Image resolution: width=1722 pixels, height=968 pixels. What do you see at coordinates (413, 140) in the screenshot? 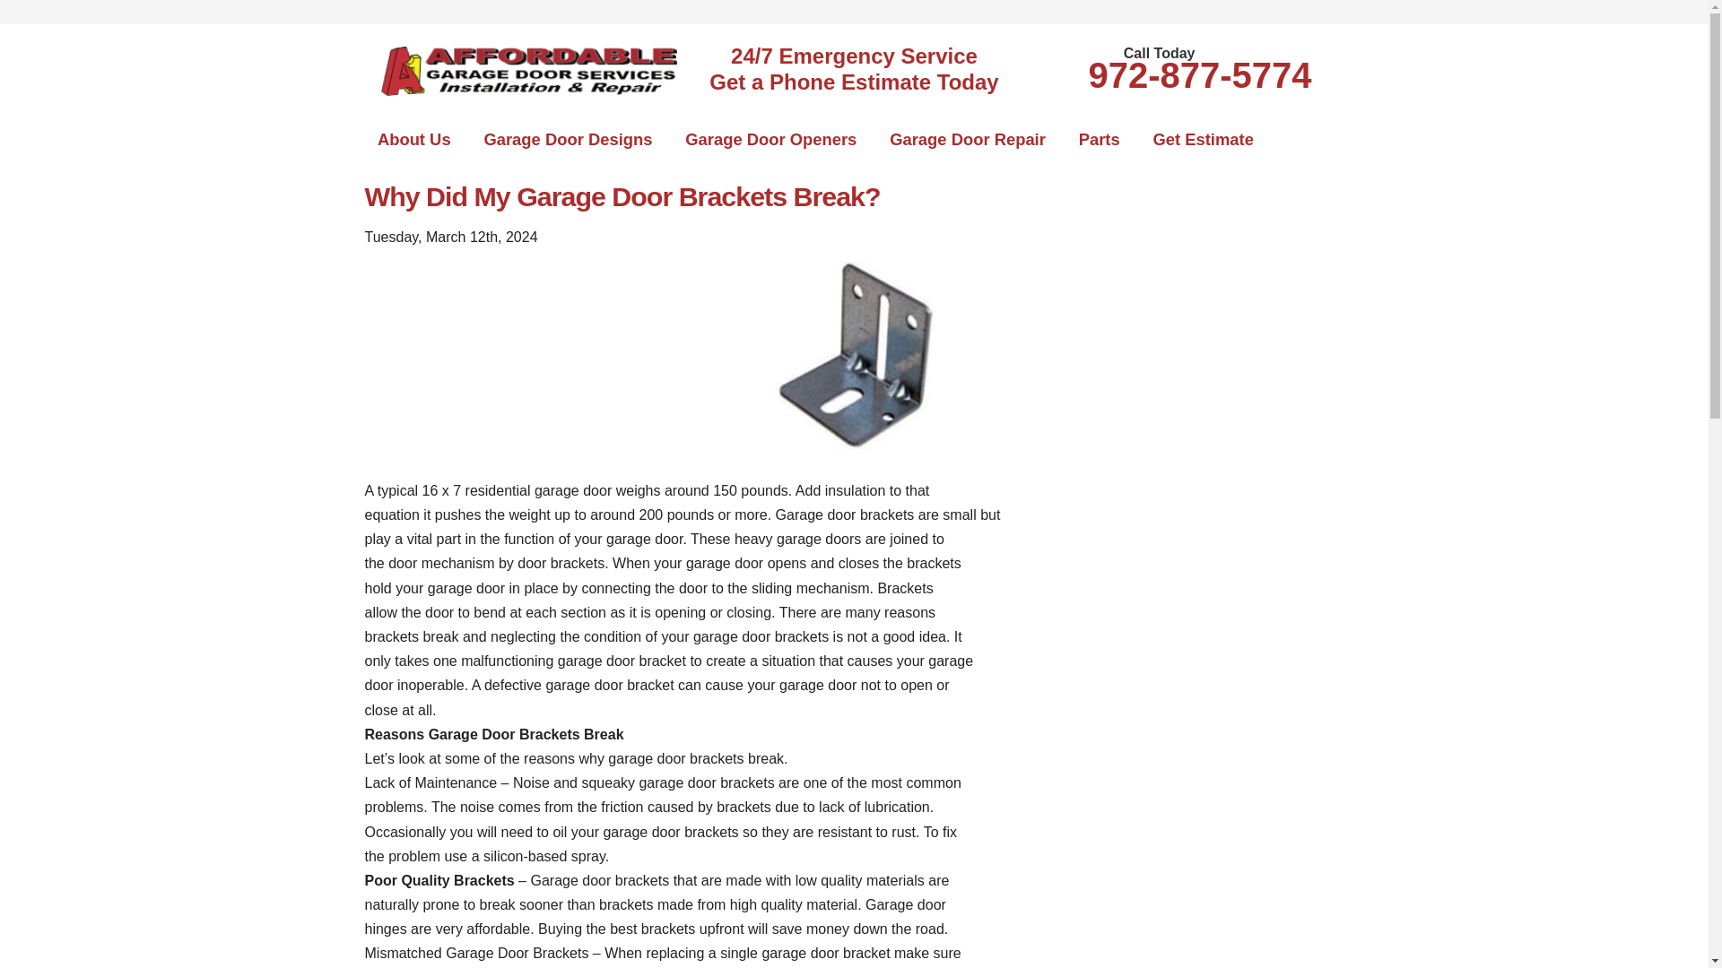
I see `About Us` at bounding box center [413, 140].